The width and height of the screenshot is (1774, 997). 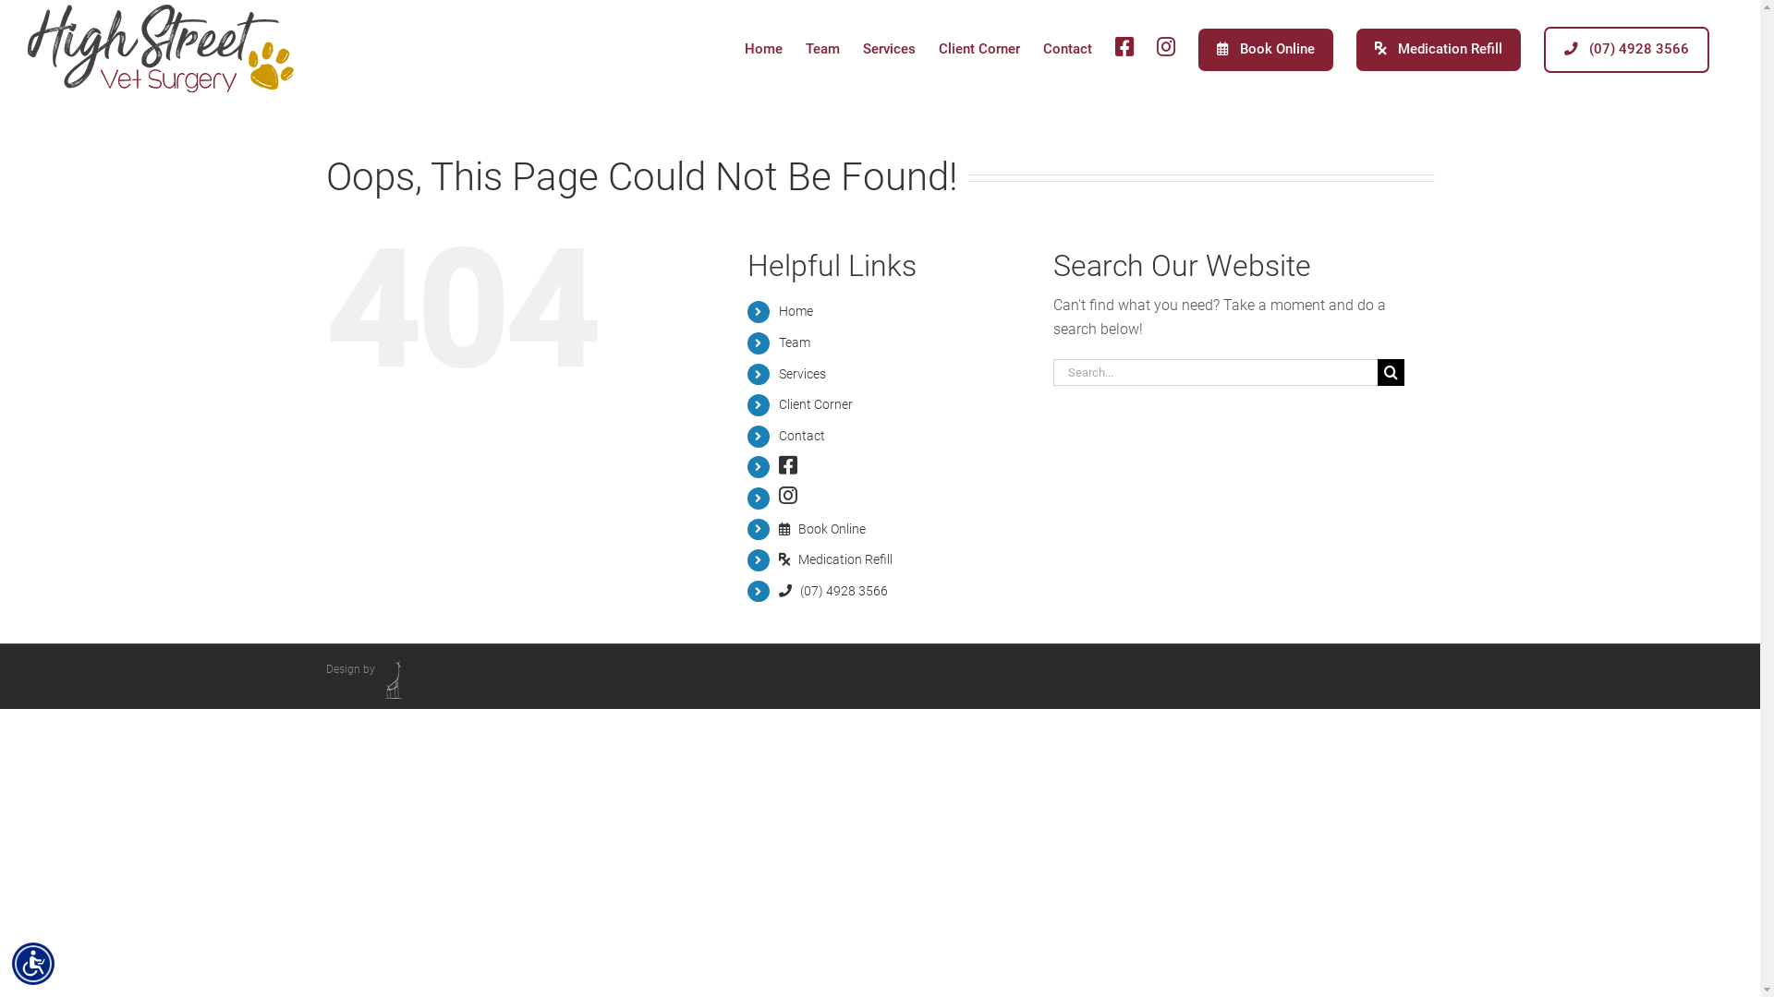 What do you see at coordinates (1439, 48) in the screenshot?
I see `  Medication Refill` at bounding box center [1439, 48].